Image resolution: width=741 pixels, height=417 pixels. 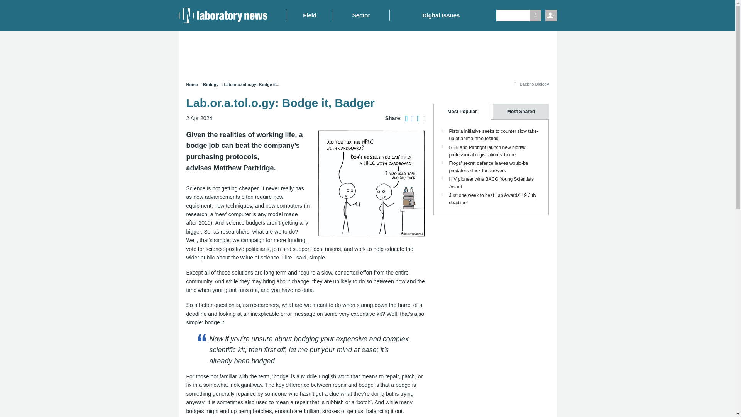 I want to click on Share on LinkedIn, so click(x=416, y=118).